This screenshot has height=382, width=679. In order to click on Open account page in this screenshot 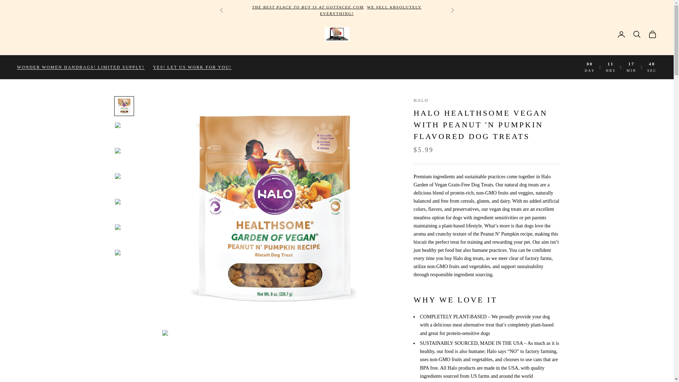, I will do `click(621, 34)`.